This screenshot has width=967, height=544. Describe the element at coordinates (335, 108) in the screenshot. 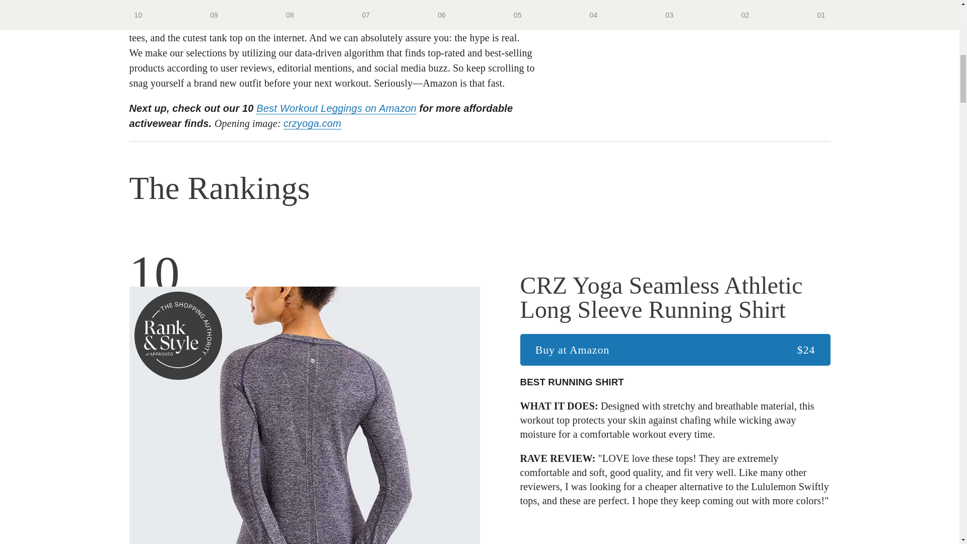

I see `Best Workout Leggings on Amazon` at that location.